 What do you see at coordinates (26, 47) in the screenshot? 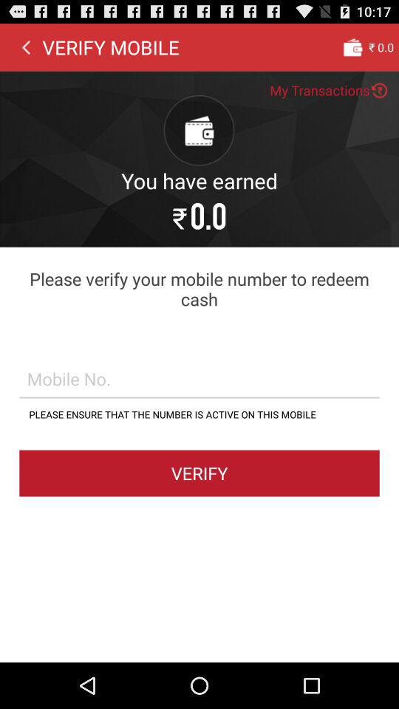
I see `choose item above the please verify your` at bounding box center [26, 47].